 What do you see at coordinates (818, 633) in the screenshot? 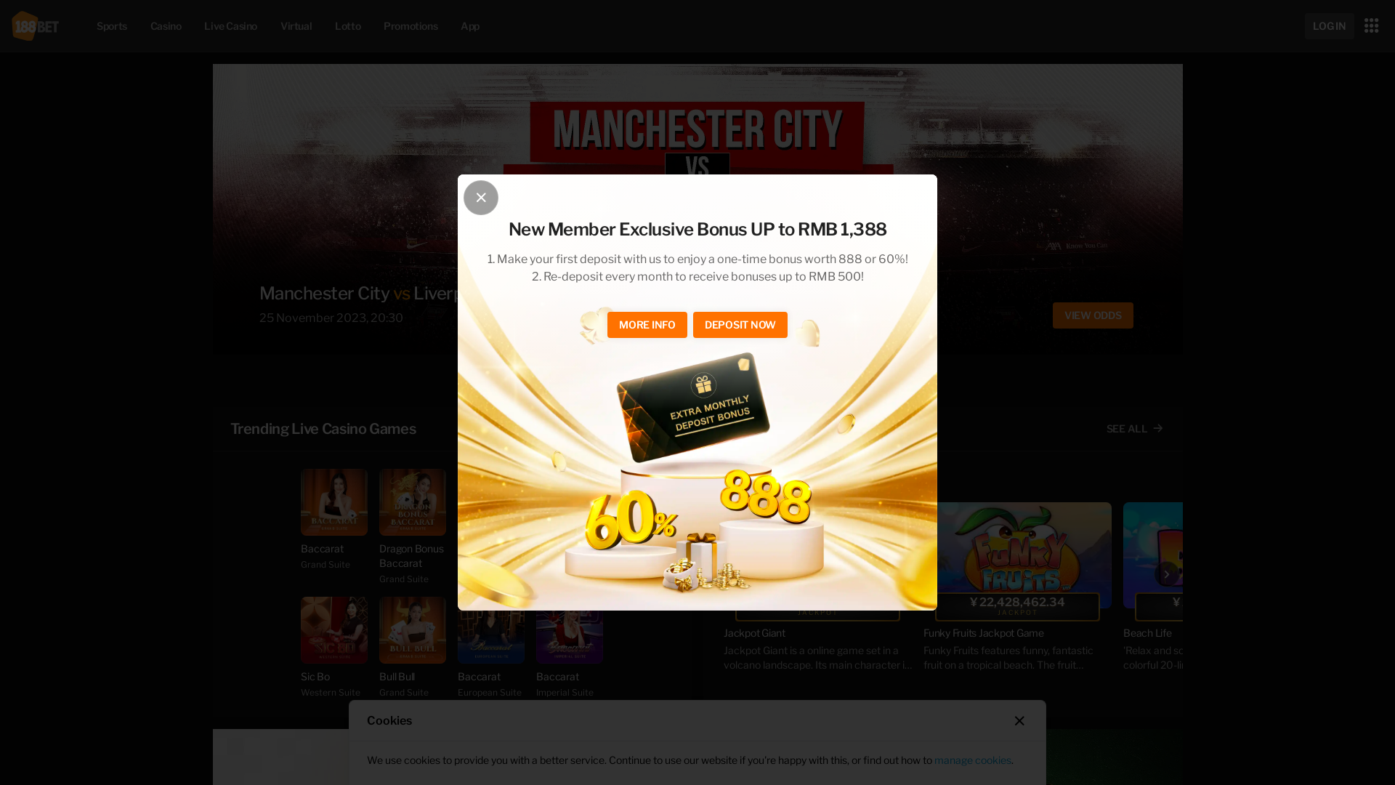
I see `Jackpot Giant` at bounding box center [818, 633].